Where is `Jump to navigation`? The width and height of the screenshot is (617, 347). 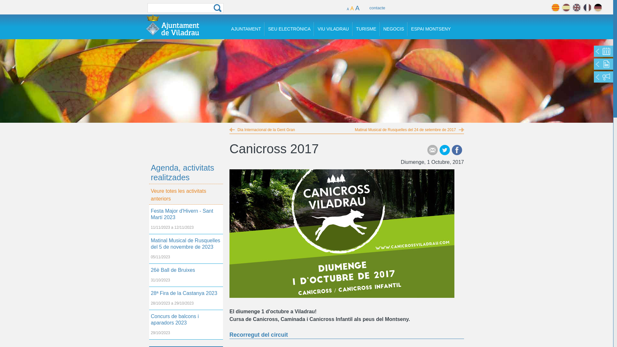
Jump to navigation is located at coordinates (307, 1).